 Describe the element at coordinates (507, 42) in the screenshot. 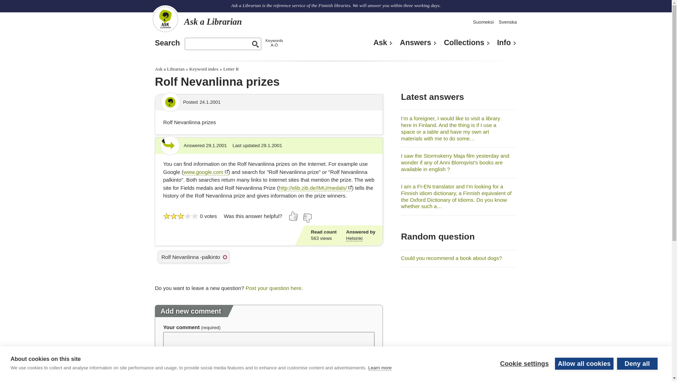

I see `Info` at that location.